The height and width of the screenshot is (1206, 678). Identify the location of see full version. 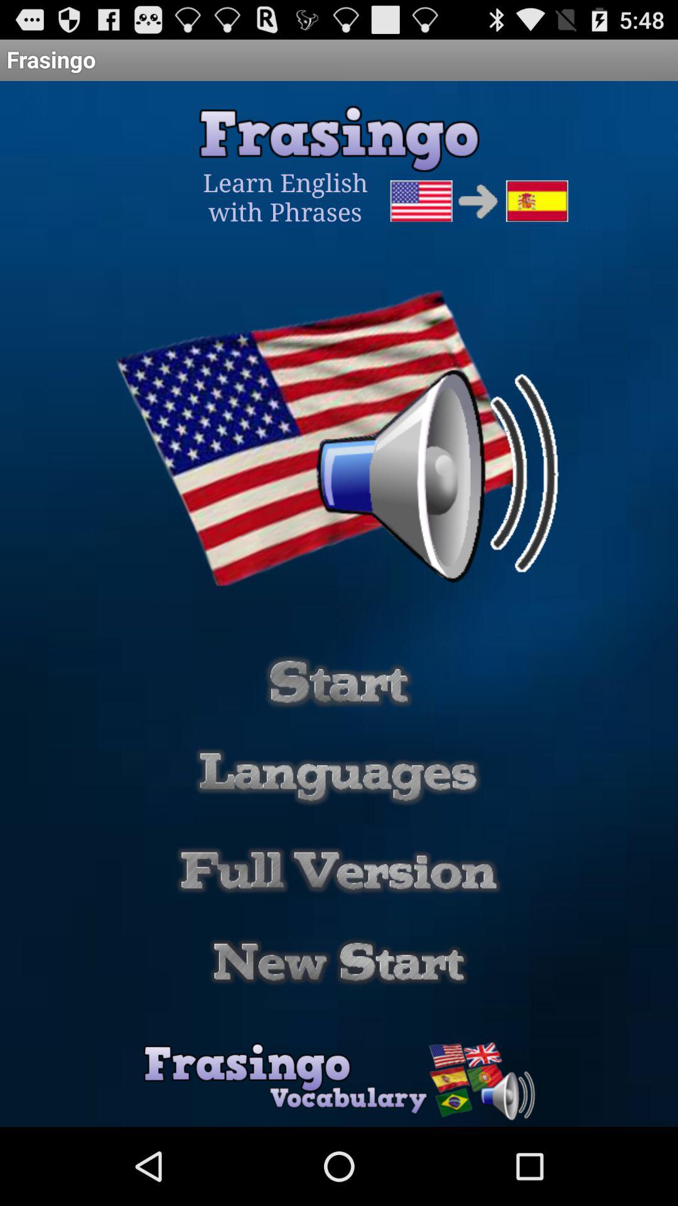
(339, 871).